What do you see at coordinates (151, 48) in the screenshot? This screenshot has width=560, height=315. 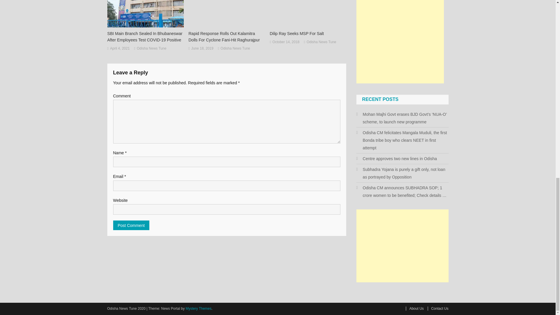 I see `Odisha News Tune` at bounding box center [151, 48].